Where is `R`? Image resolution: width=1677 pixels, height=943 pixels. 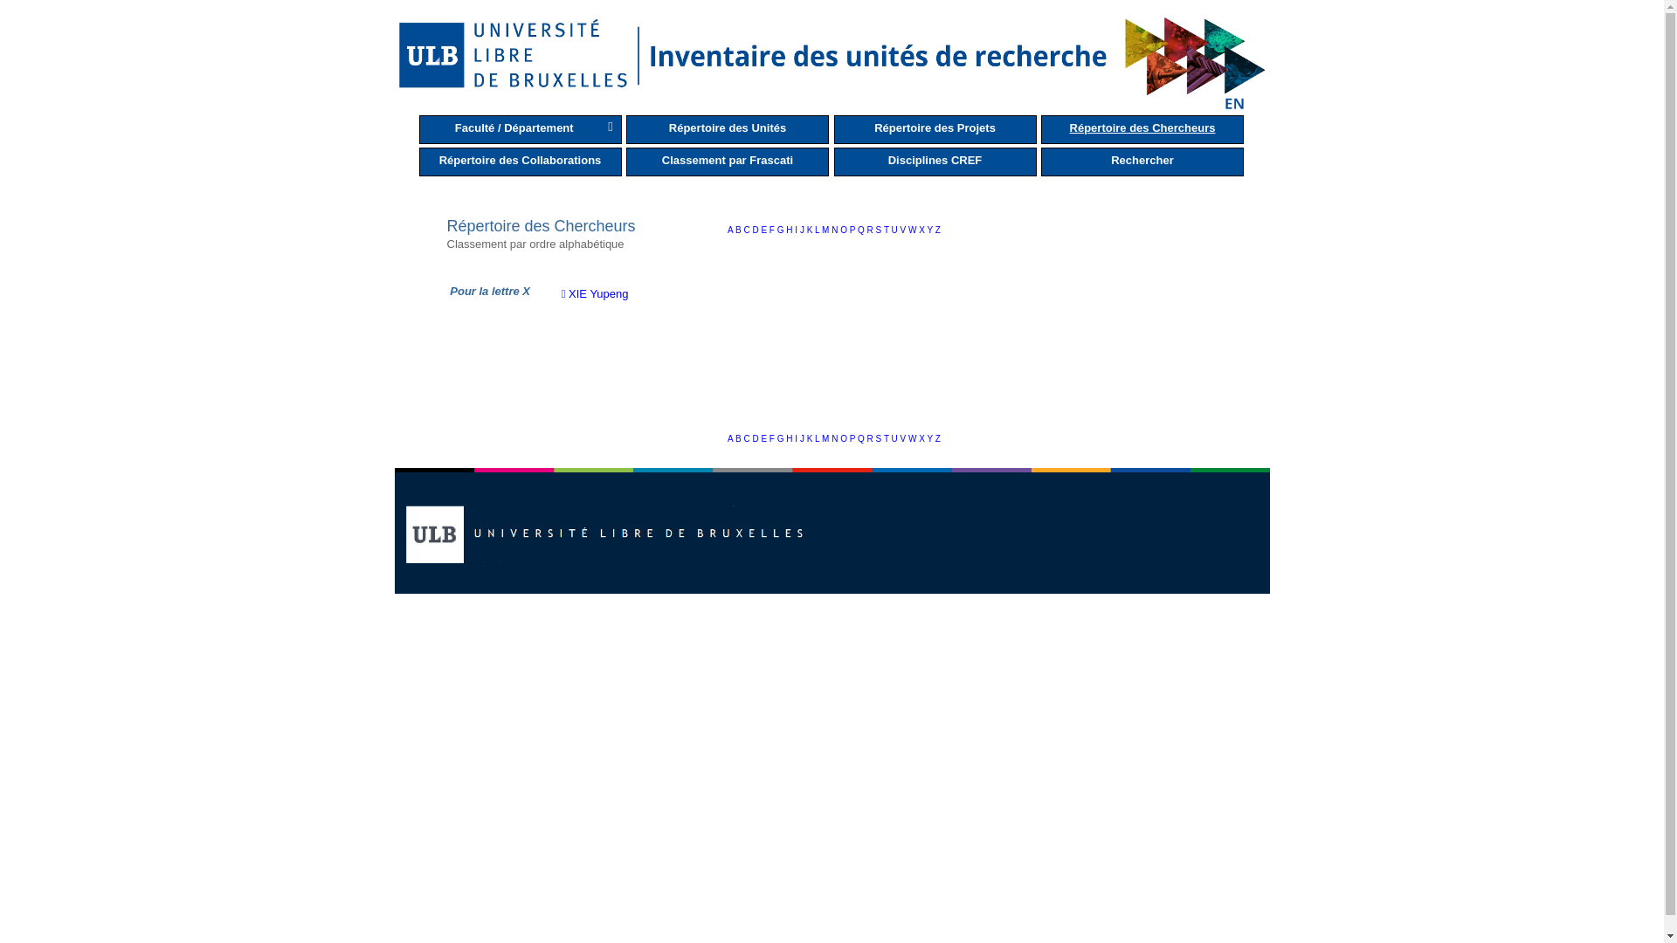
R is located at coordinates (872, 438).